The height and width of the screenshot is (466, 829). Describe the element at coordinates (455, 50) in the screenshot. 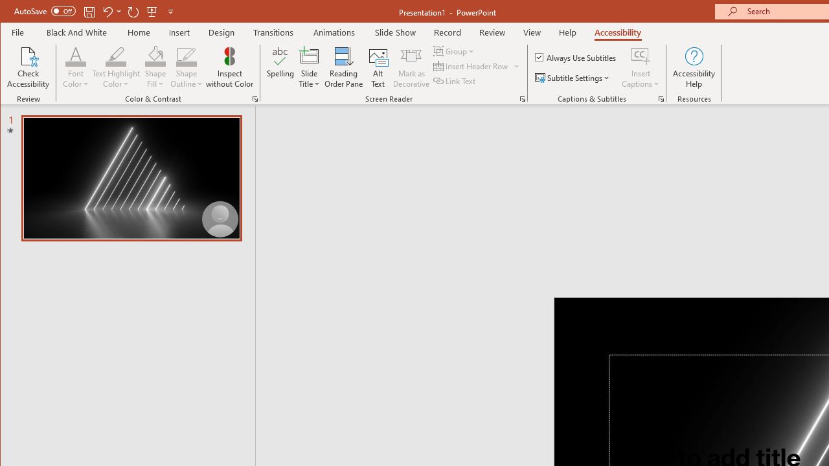

I see `Group` at that location.